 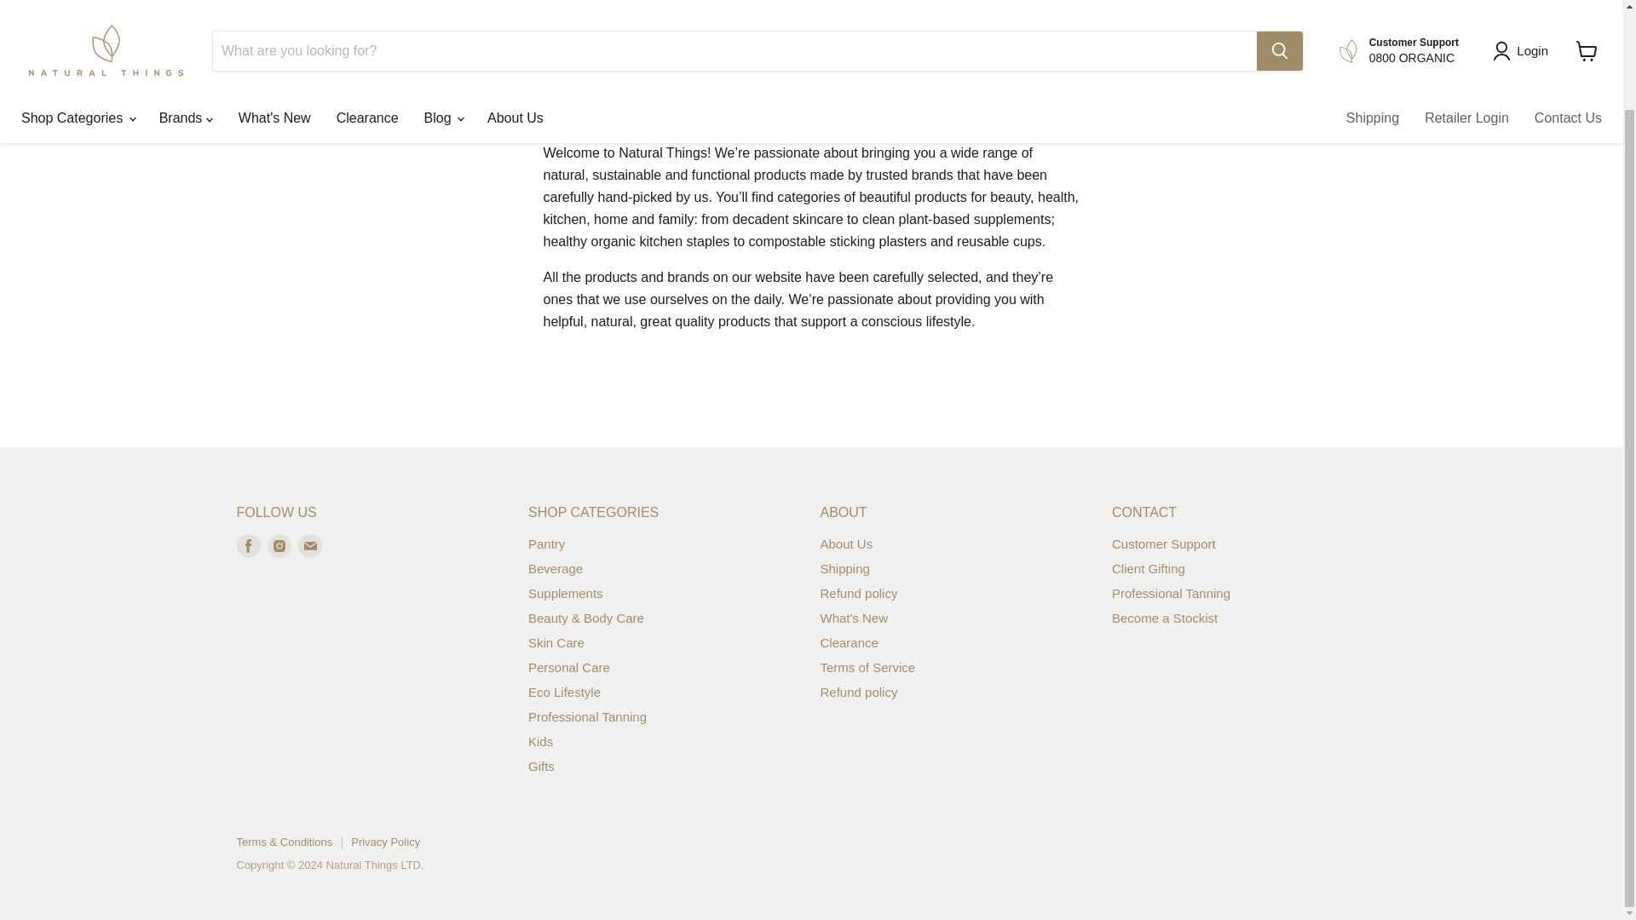 I want to click on Email, so click(x=310, y=545).